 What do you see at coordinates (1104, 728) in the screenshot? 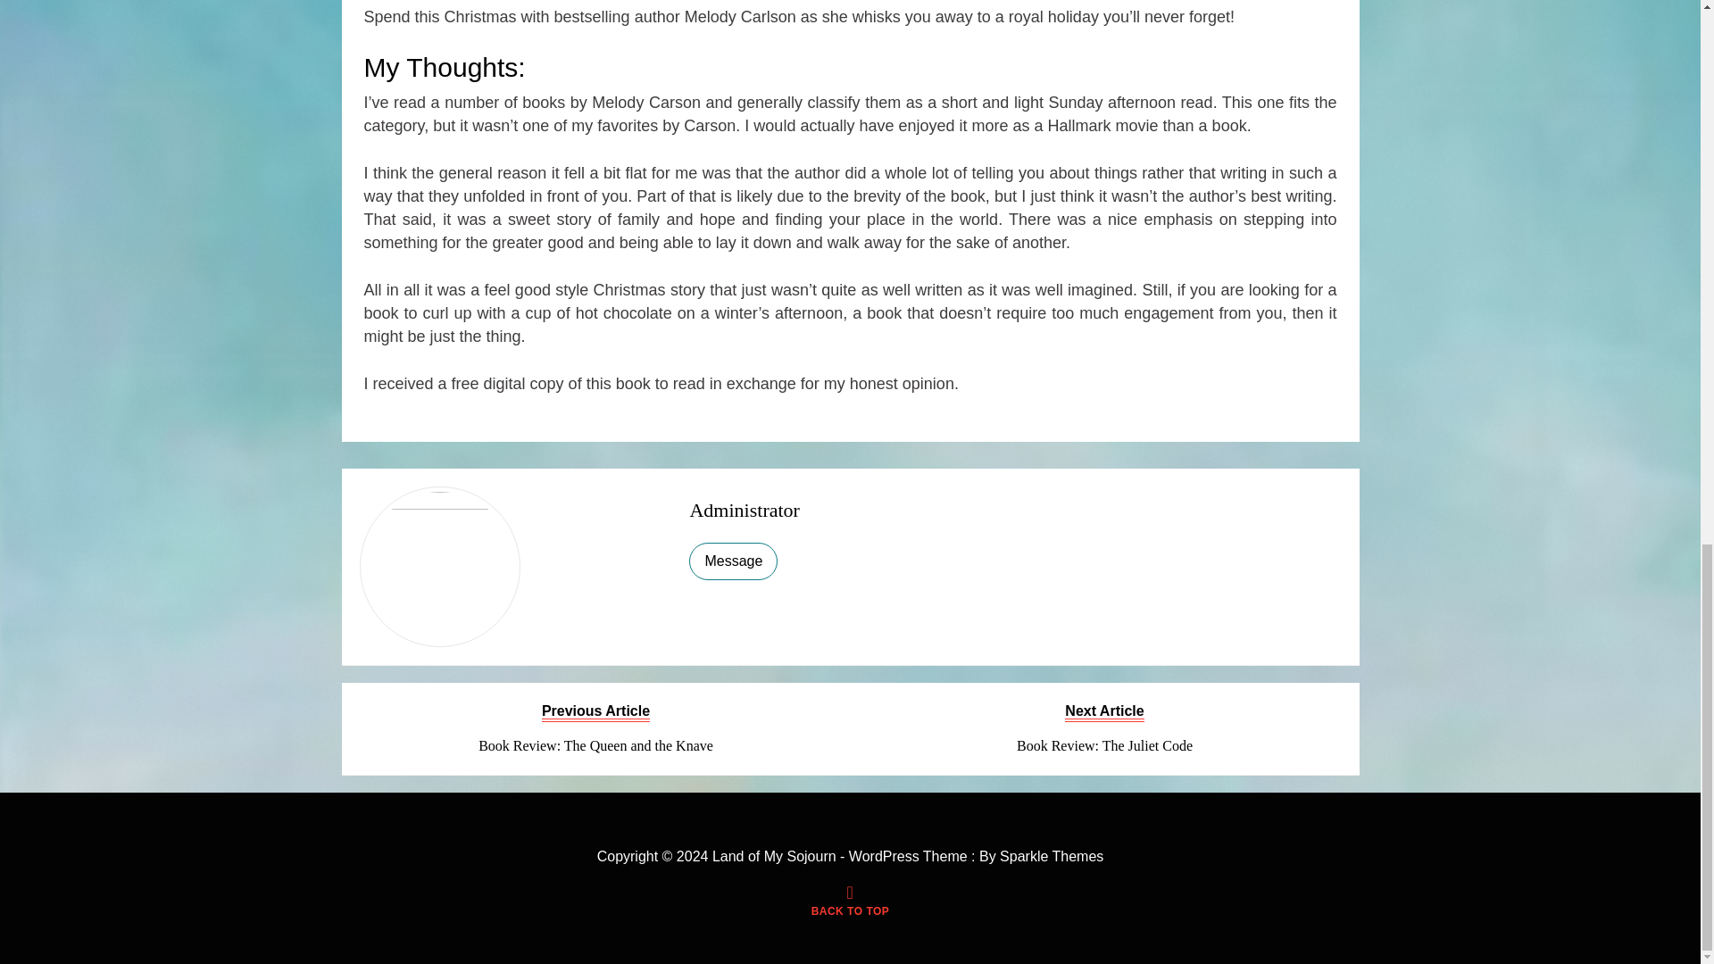
I see `Message` at bounding box center [1104, 728].